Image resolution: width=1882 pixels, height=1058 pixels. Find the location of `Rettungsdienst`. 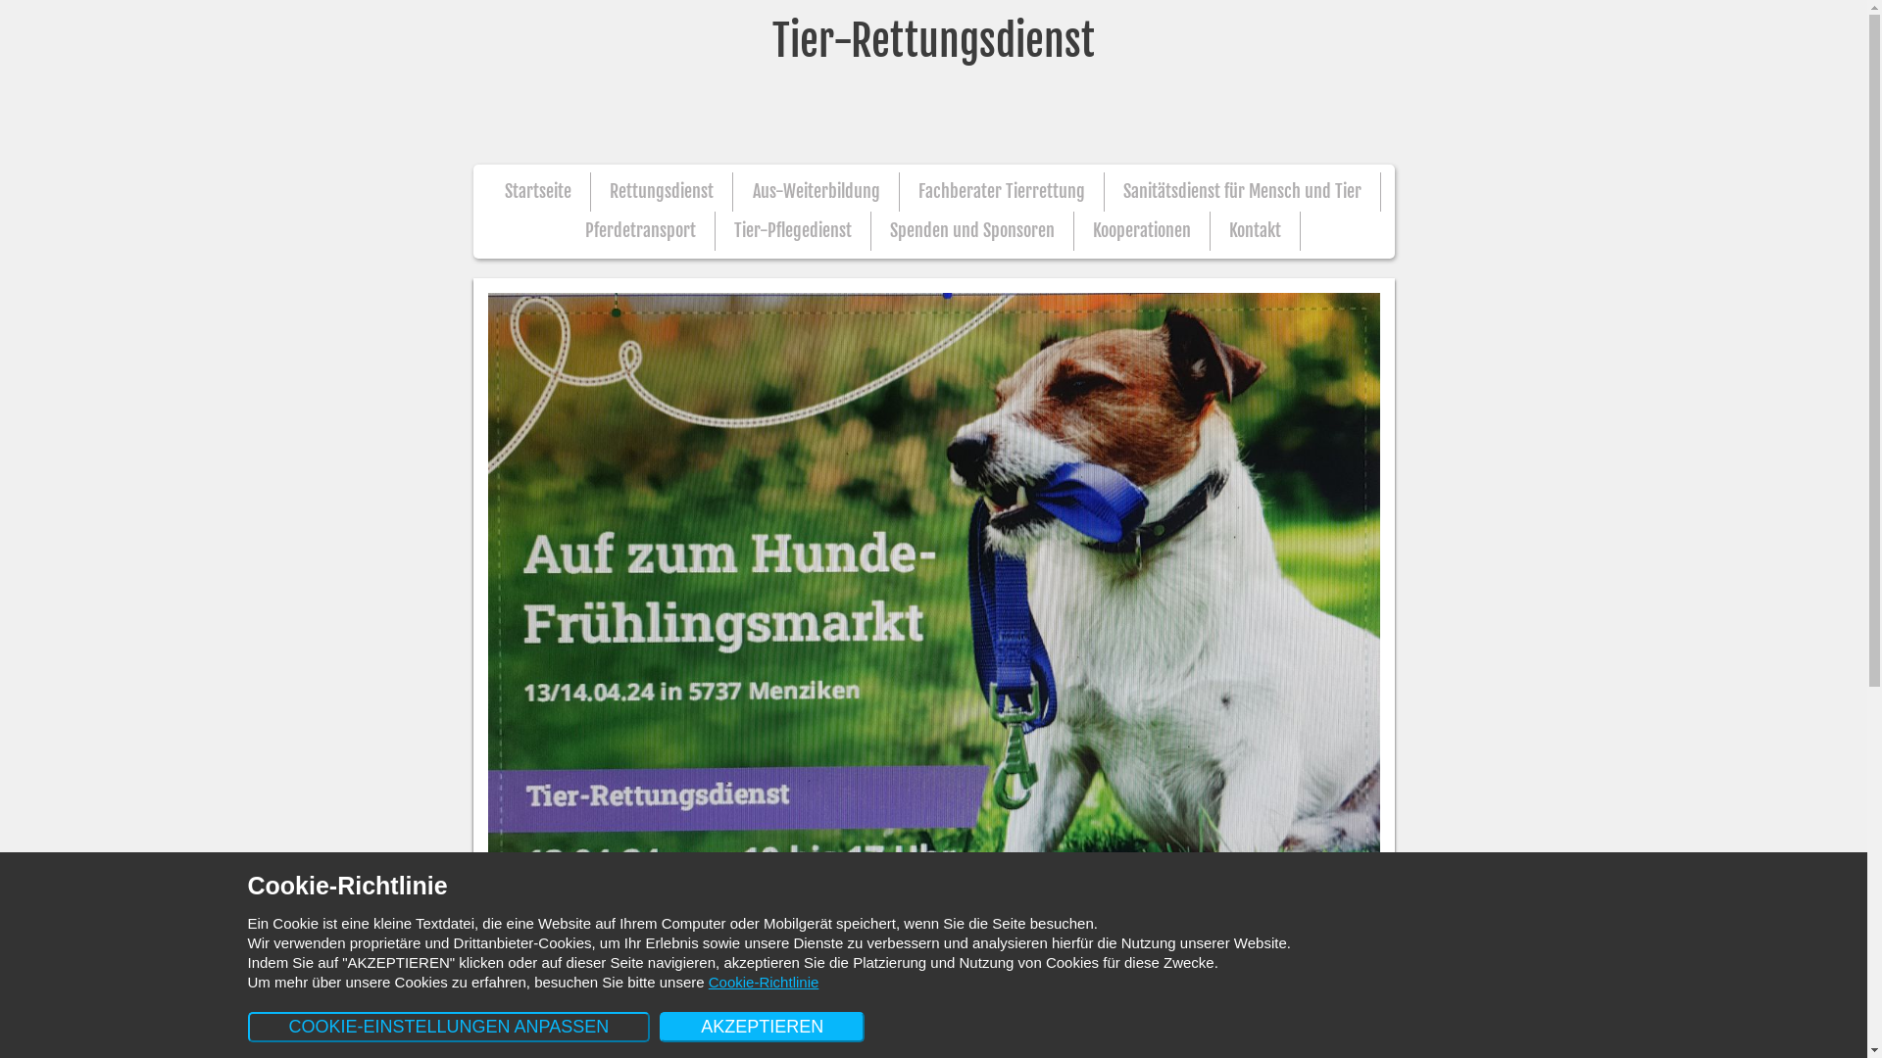

Rettungsdienst is located at coordinates (662, 192).